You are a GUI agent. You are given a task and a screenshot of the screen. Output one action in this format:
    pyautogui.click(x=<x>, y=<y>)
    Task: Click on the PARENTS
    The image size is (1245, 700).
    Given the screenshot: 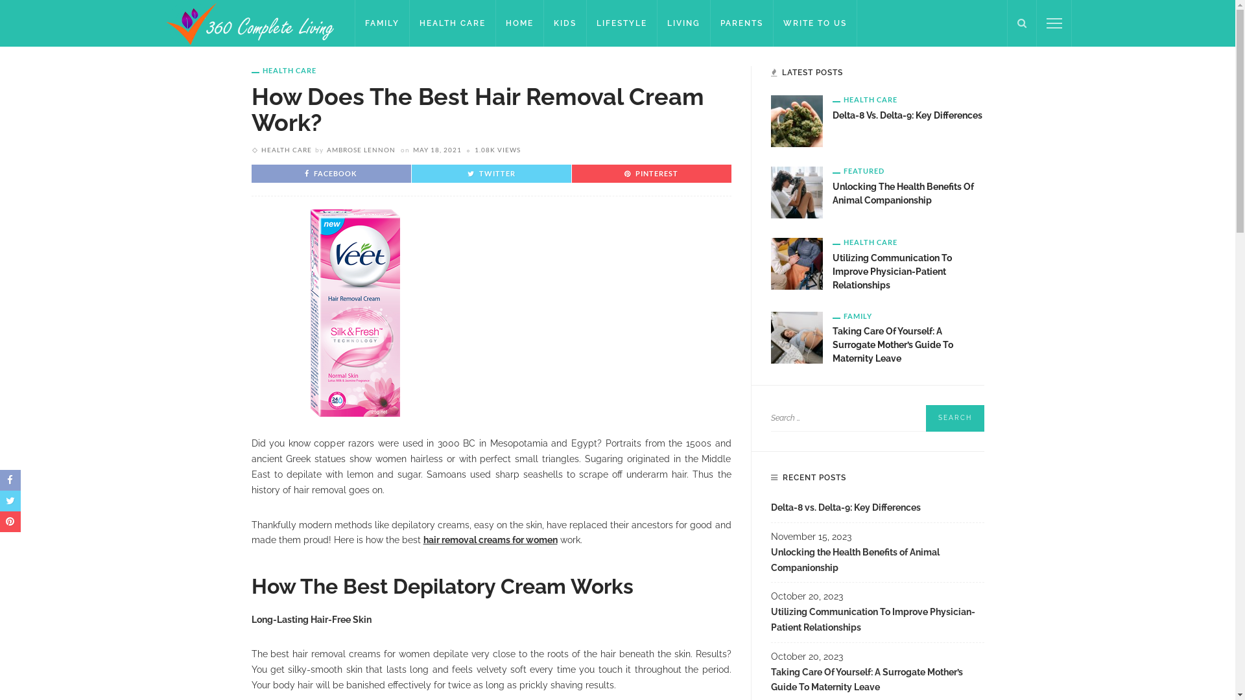 What is the action you would take?
    pyautogui.click(x=742, y=23)
    